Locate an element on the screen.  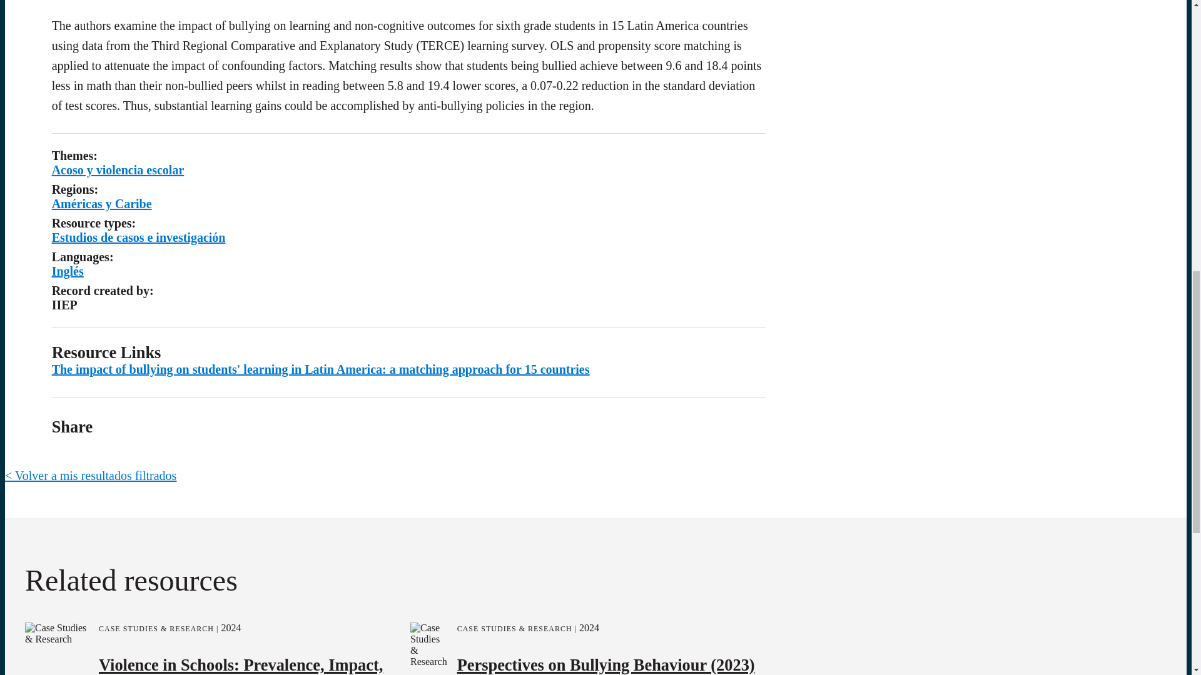
Acoso y violencia escolar is located at coordinates (118, 170).